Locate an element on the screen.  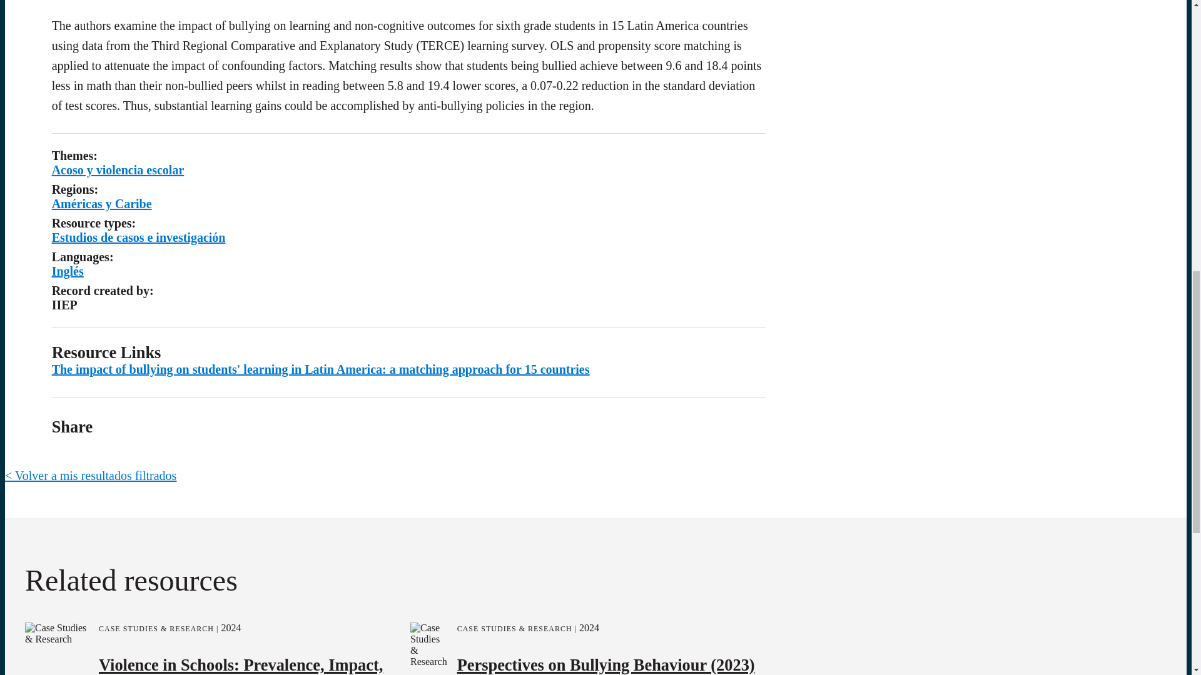
Acoso y violencia escolar is located at coordinates (118, 170).